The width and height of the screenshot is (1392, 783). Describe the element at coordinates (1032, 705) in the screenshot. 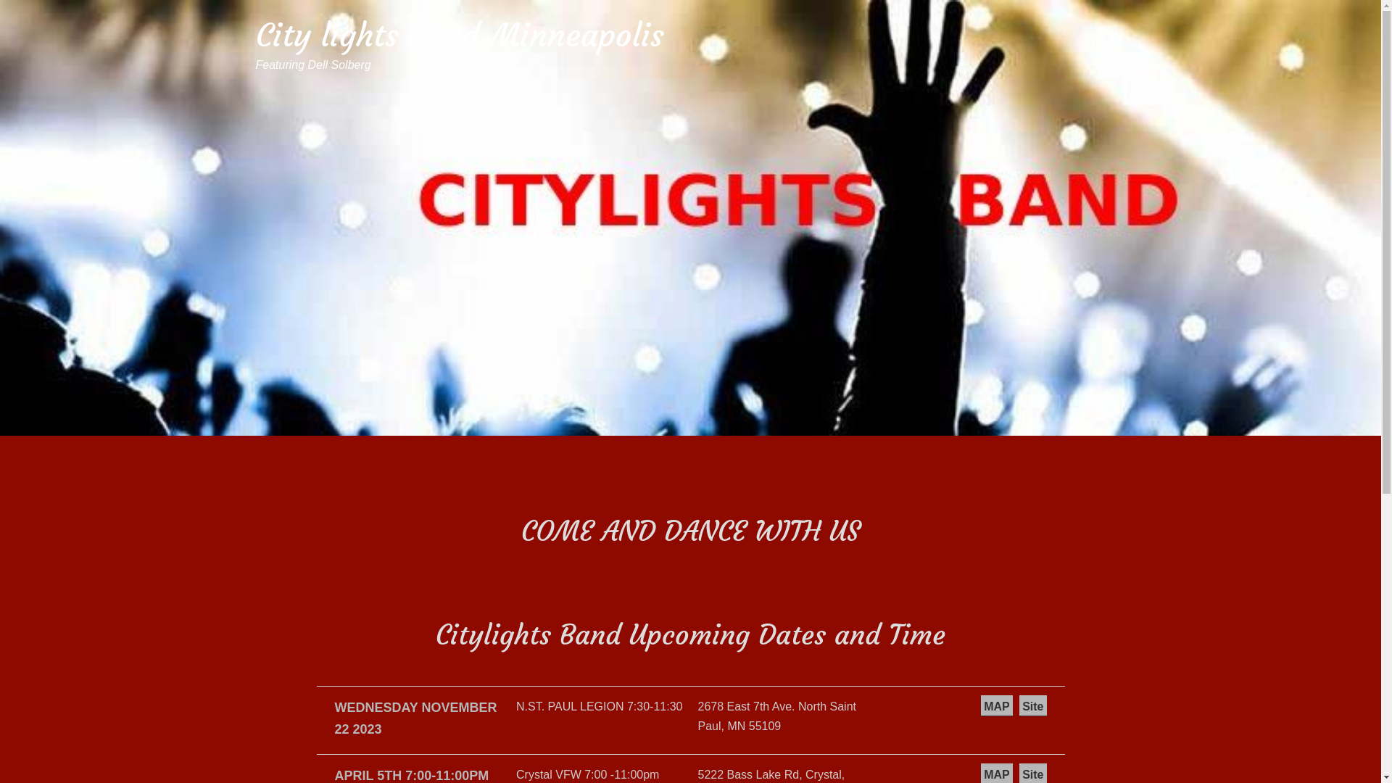

I see `Site` at that location.